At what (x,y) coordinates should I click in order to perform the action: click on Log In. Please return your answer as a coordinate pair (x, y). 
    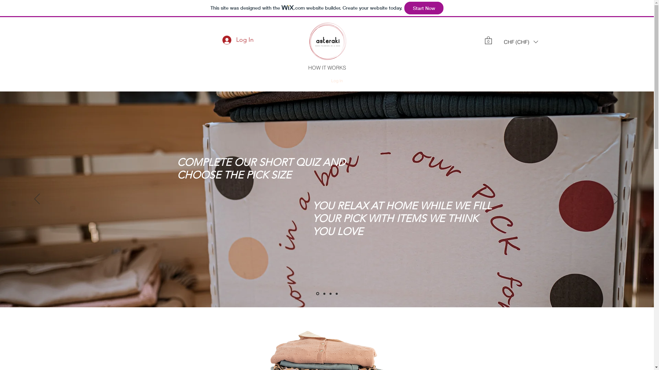
    Looking at the image, I should click on (238, 40).